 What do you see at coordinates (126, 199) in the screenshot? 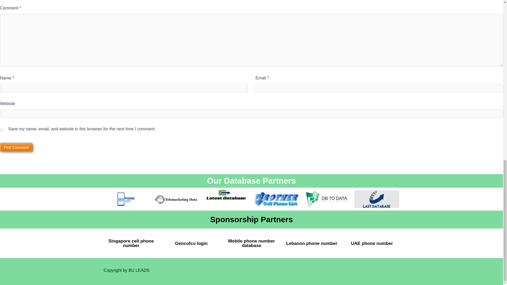
I see `Phone List` at bounding box center [126, 199].